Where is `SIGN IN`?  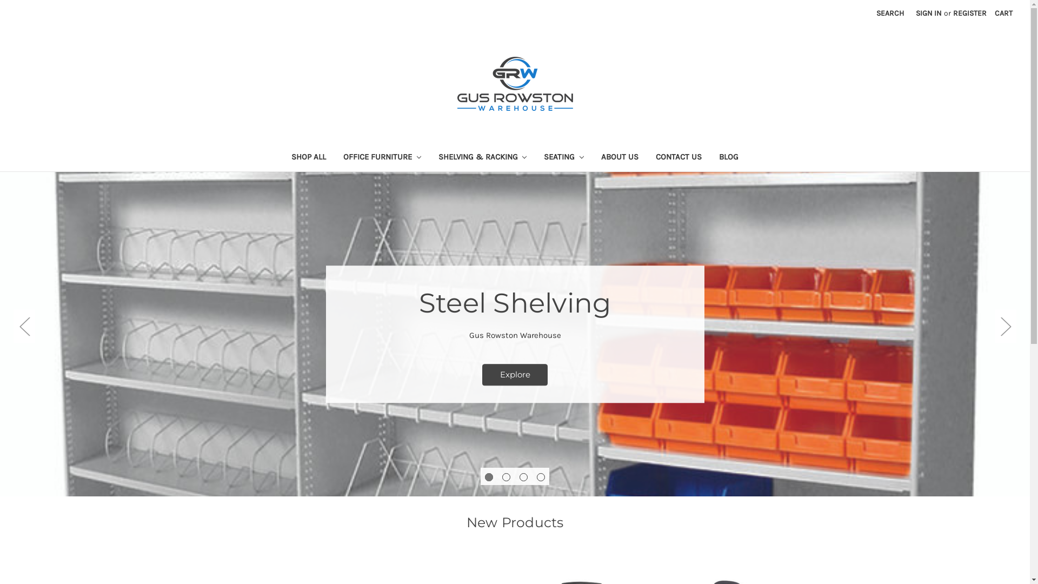 SIGN IN is located at coordinates (929, 13).